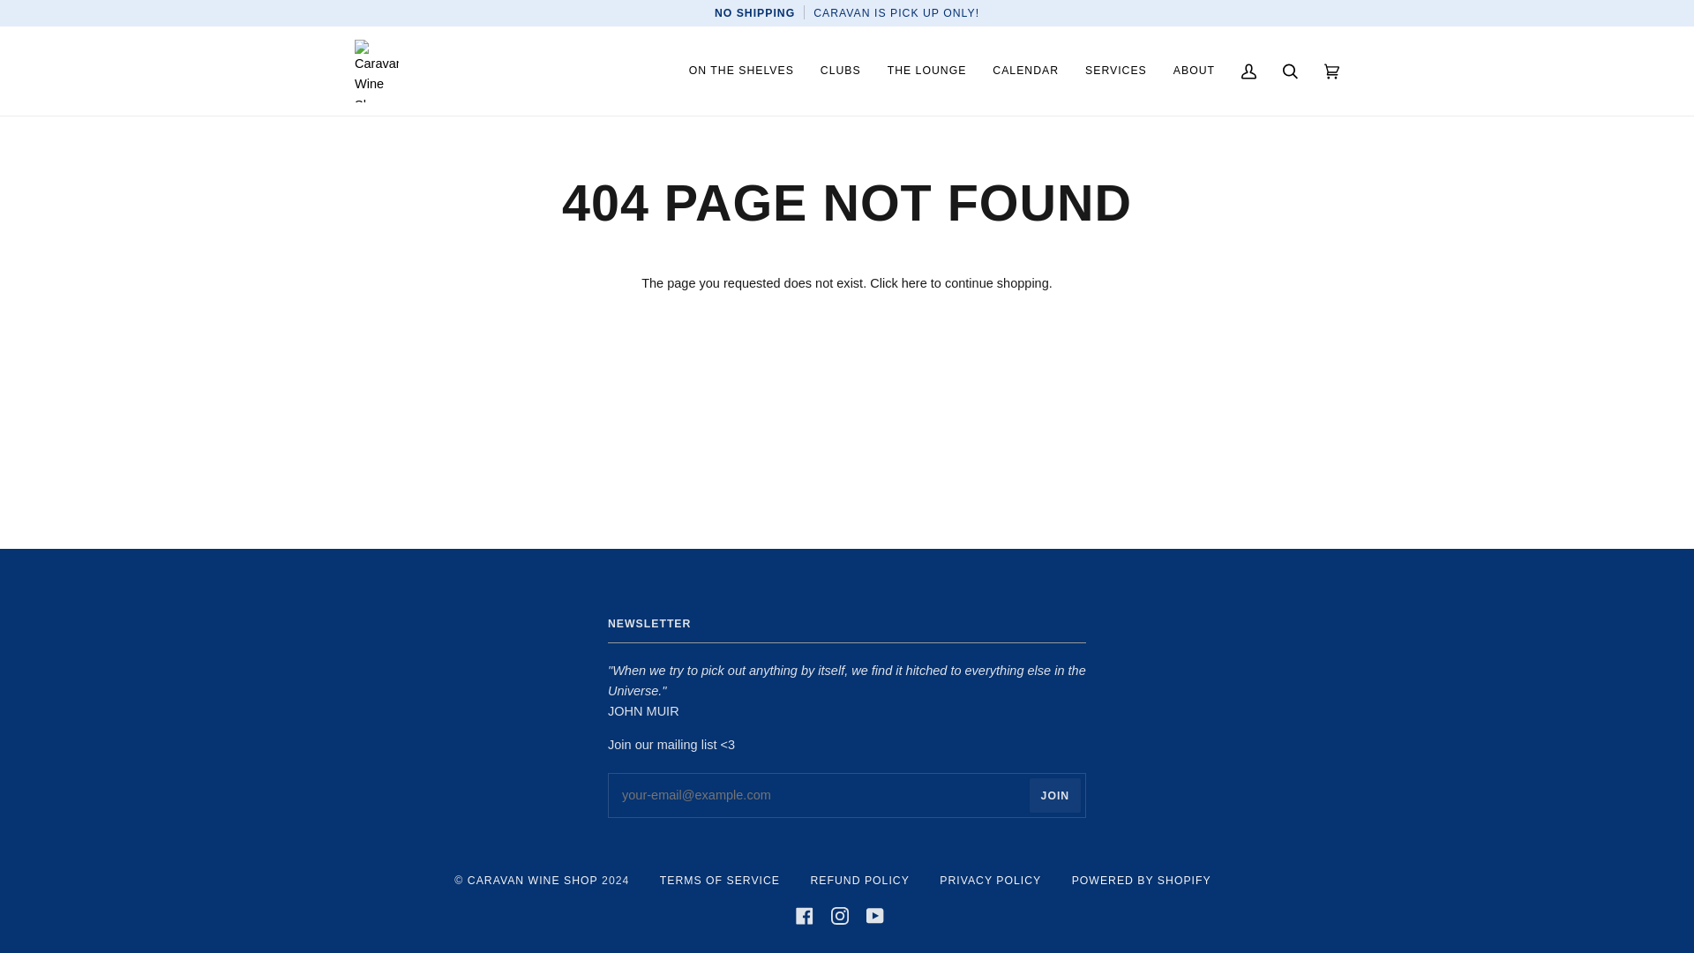 This screenshot has width=1694, height=953. I want to click on ON THE SHELVES, so click(741, 71).